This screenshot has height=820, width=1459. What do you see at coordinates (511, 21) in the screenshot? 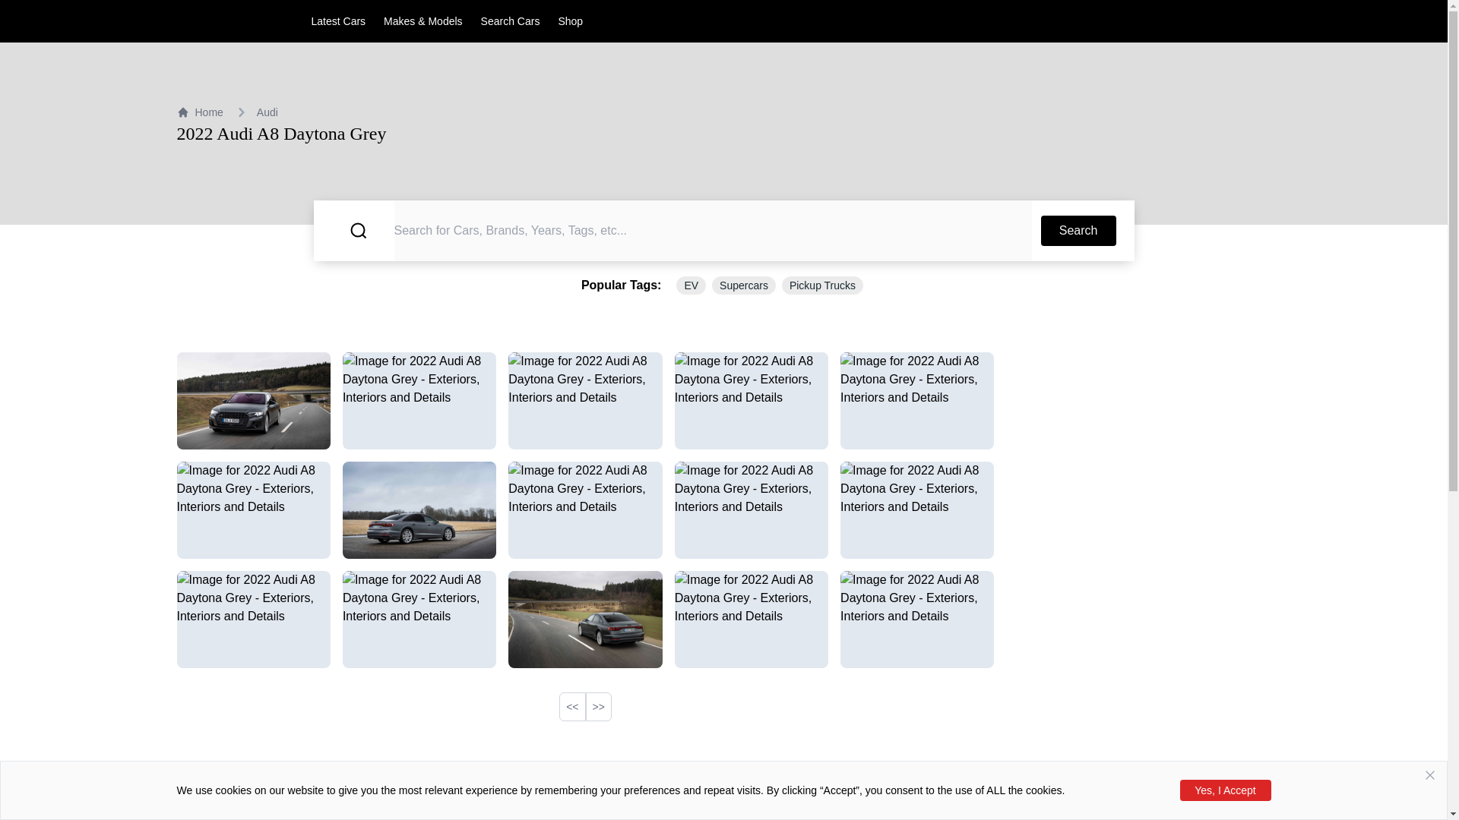
I see `Search Cars` at bounding box center [511, 21].